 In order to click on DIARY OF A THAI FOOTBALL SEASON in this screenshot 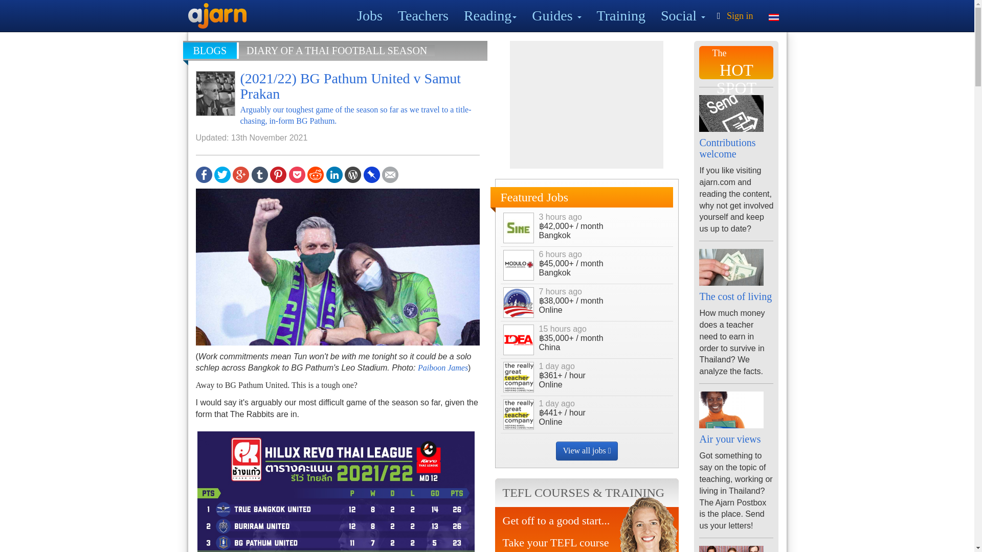, I will do `click(337, 50)`.